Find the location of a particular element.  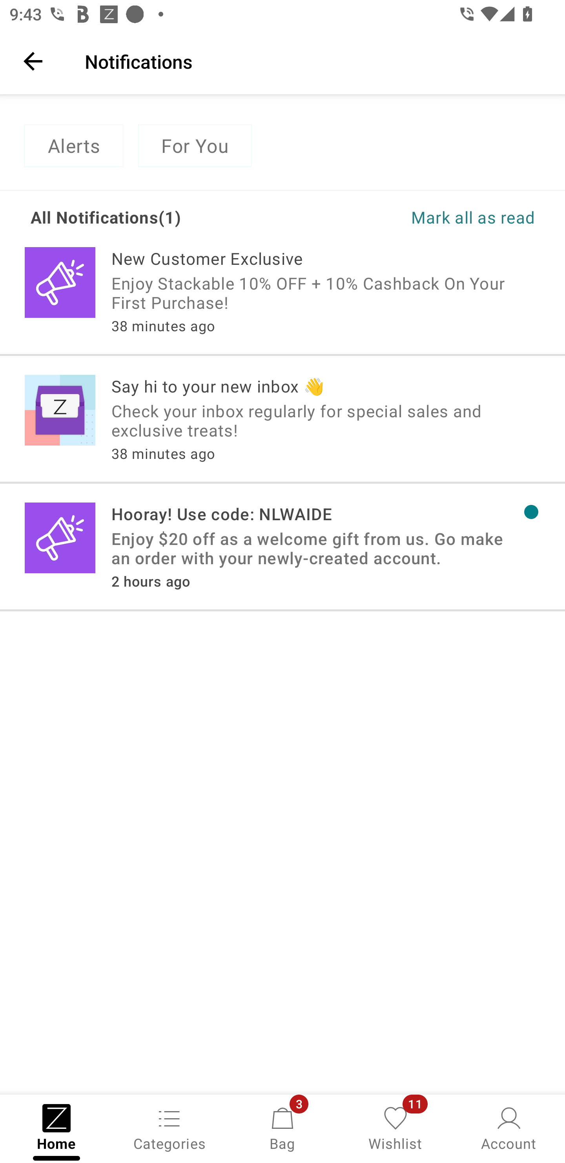

Mark all as read is located at coordinates (409, 217).